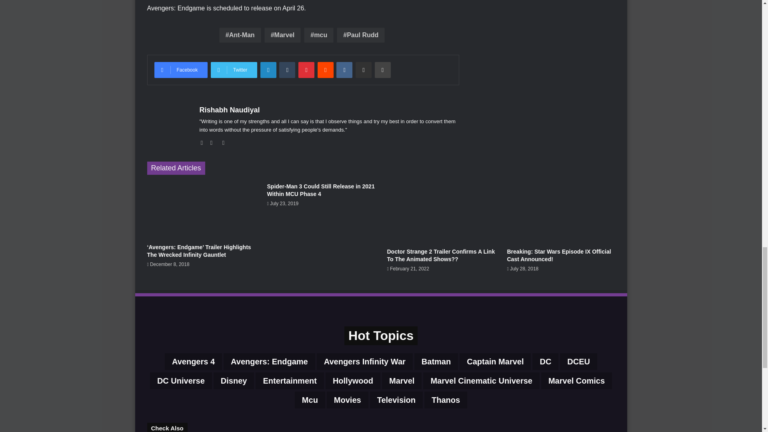  What do you see at coordinates (306, 70) in the screenshot?
I see `Pinterest` at bounding box center [306, 70].